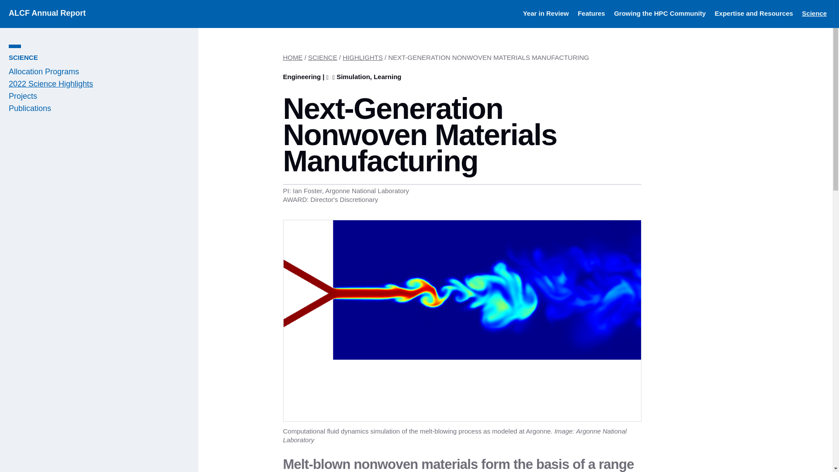  What do you see at coordinates (30, 108) in the screenshot?
I see `Publications` at bounding box center [30, 108].